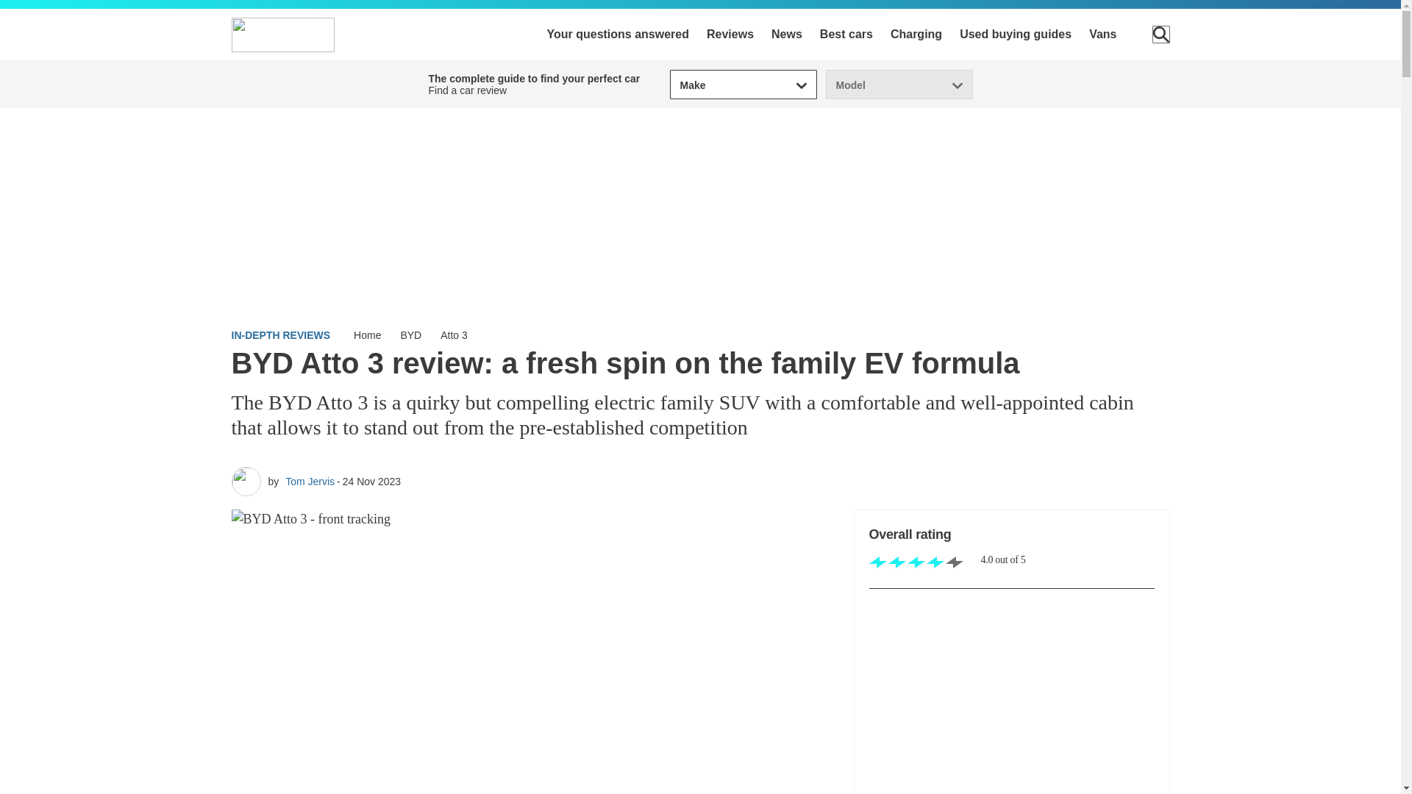 The width and height of the screenshot is (1412, 794). What do you see at coordinates (1160, 34) in the screenshot?
I see `SEARCH` at bounding box center [1160, 34].